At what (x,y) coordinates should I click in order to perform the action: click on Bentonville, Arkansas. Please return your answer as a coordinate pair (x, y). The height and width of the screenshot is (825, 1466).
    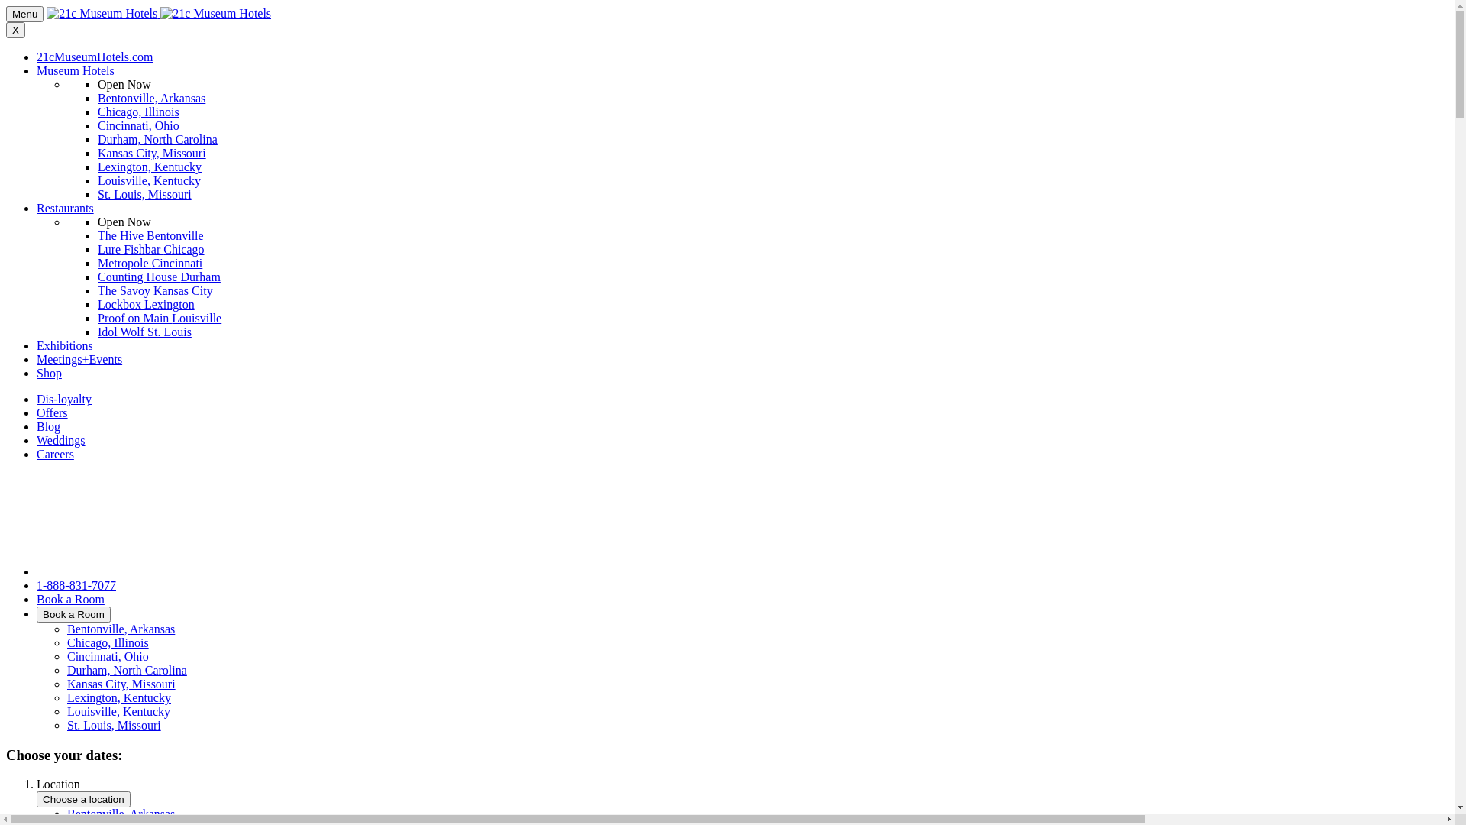
    Looking at the image, I should click on (121, 629).